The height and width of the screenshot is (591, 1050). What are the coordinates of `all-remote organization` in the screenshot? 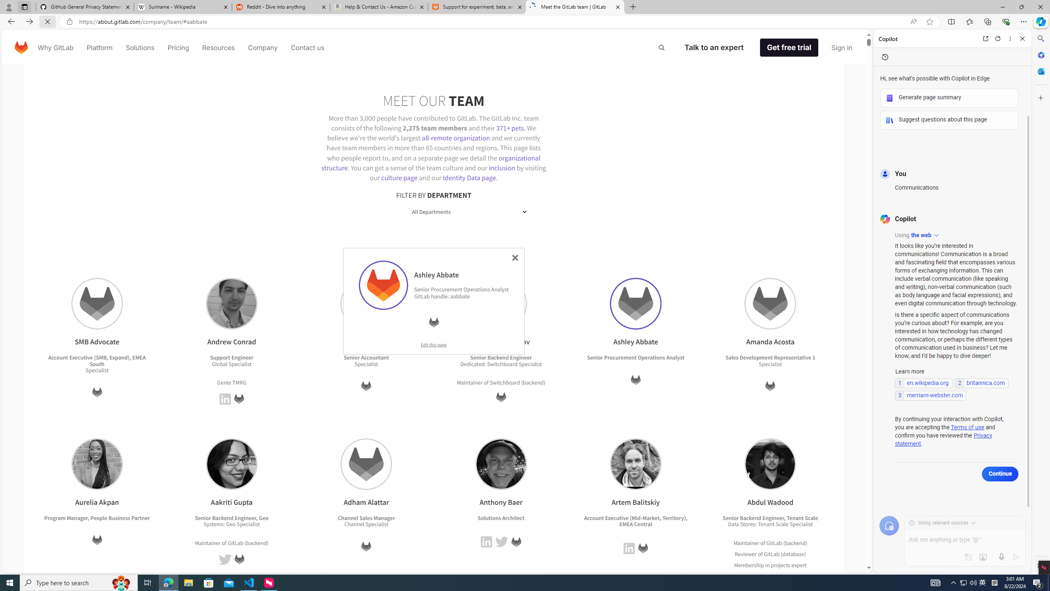 It's located at (456, 138).